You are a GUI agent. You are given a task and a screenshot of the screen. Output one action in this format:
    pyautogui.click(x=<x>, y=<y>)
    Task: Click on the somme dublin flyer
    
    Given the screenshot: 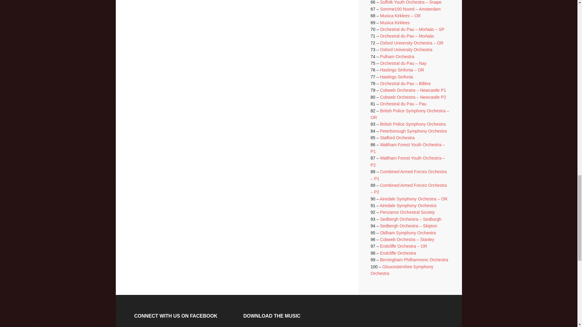 What is the action you would take?
    pyautogui.click(x=239, y=20)
    